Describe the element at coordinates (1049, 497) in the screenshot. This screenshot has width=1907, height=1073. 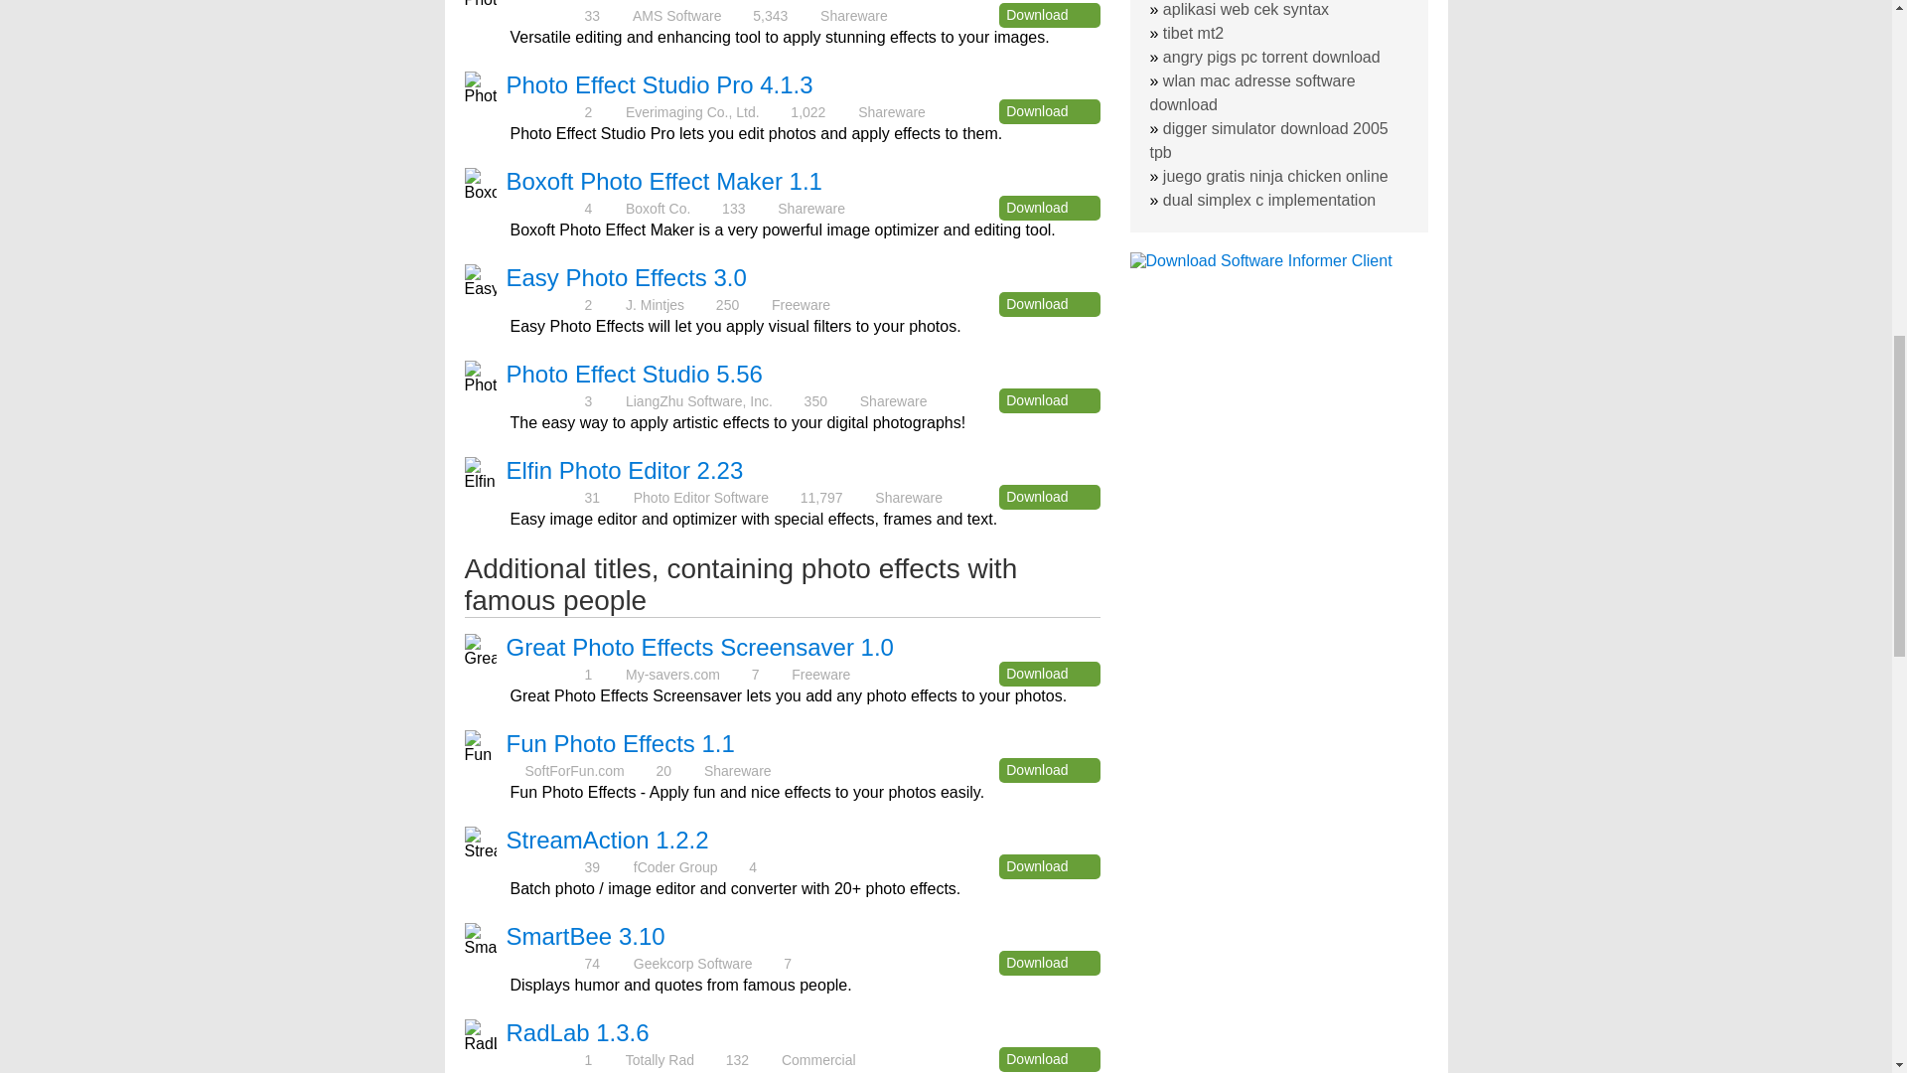
I see `Download` at that location.